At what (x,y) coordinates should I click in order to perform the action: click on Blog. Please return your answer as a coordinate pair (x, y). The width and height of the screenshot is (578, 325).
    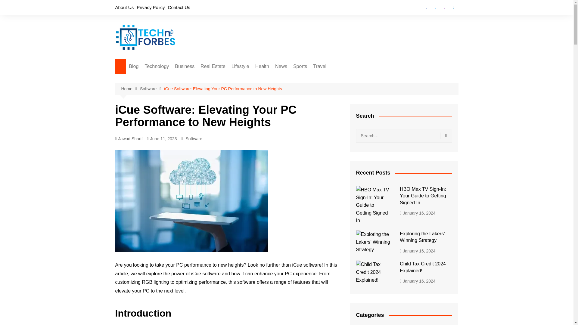
    Looking at the image, I should click on (134, 66).